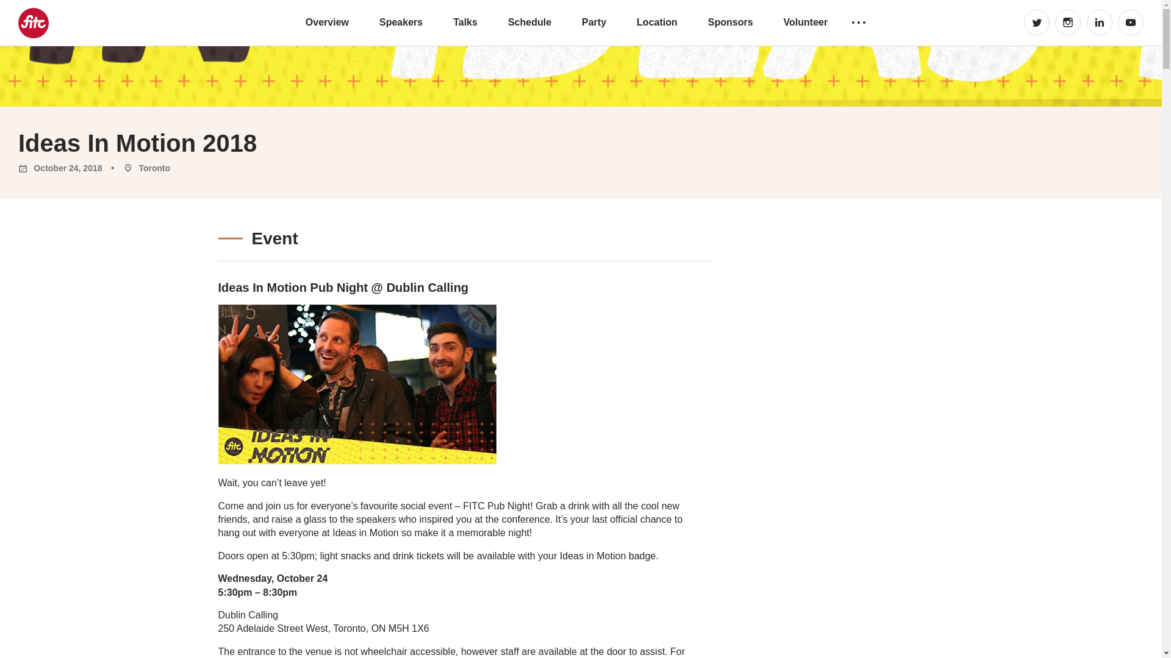 The width and height of the screenshot is (1171, 658). I want to click on linkedin, so click(1099, 23).